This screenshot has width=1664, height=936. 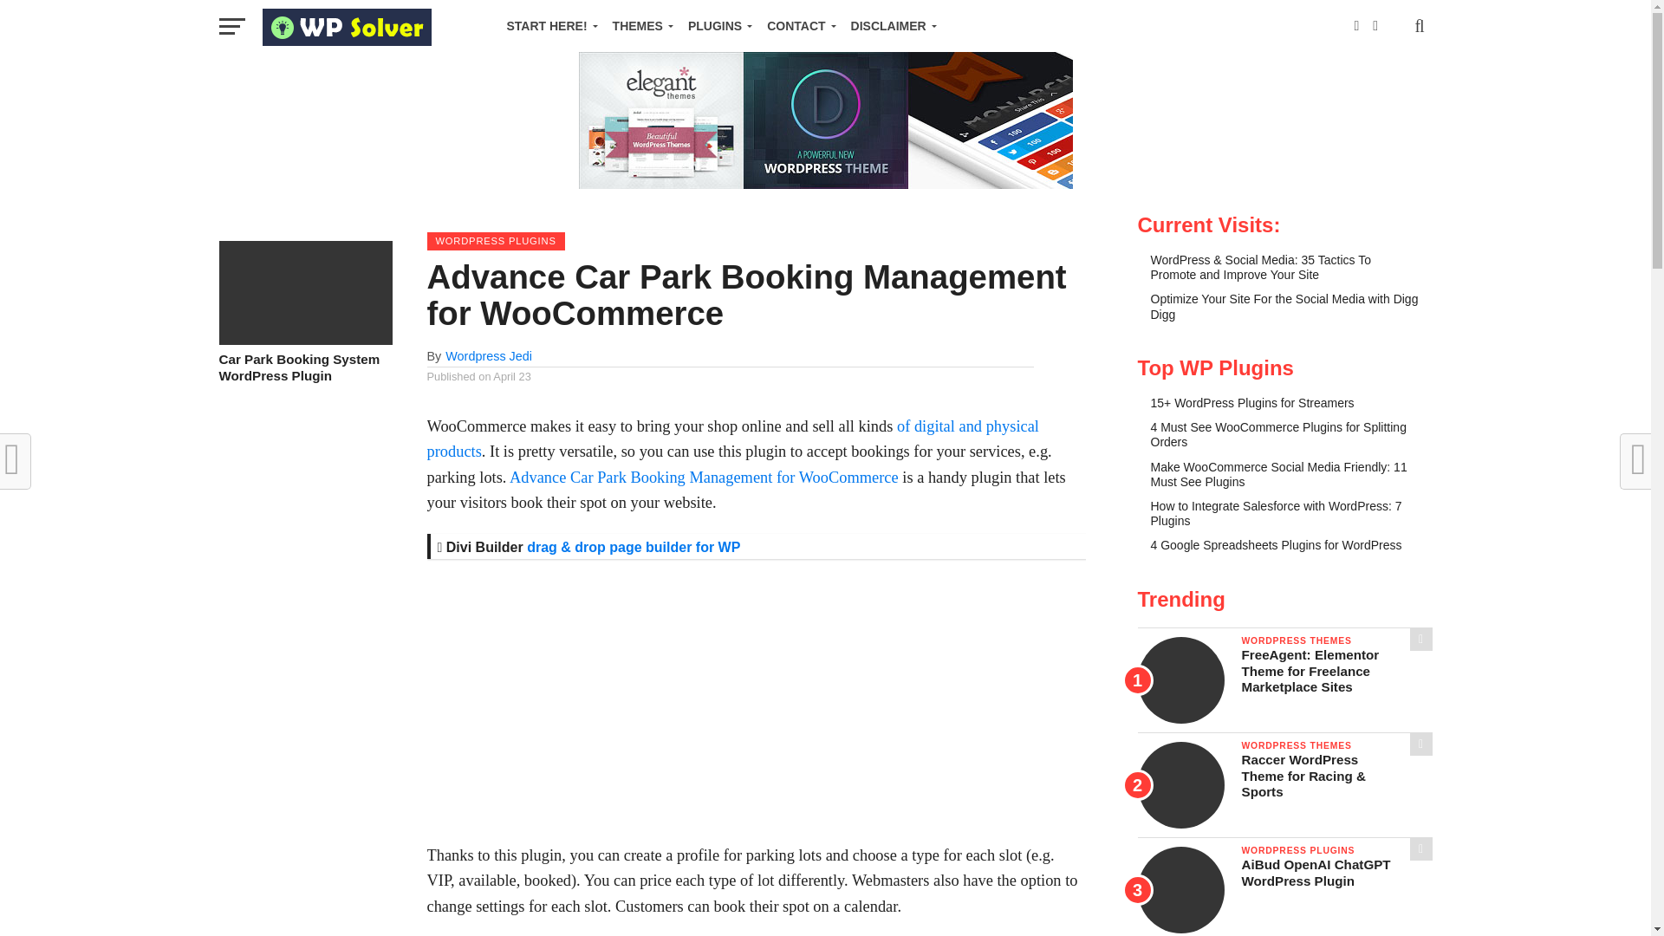 I want to click on Car Park Booking System WordPress Plugin, so click(x=304, y=340).